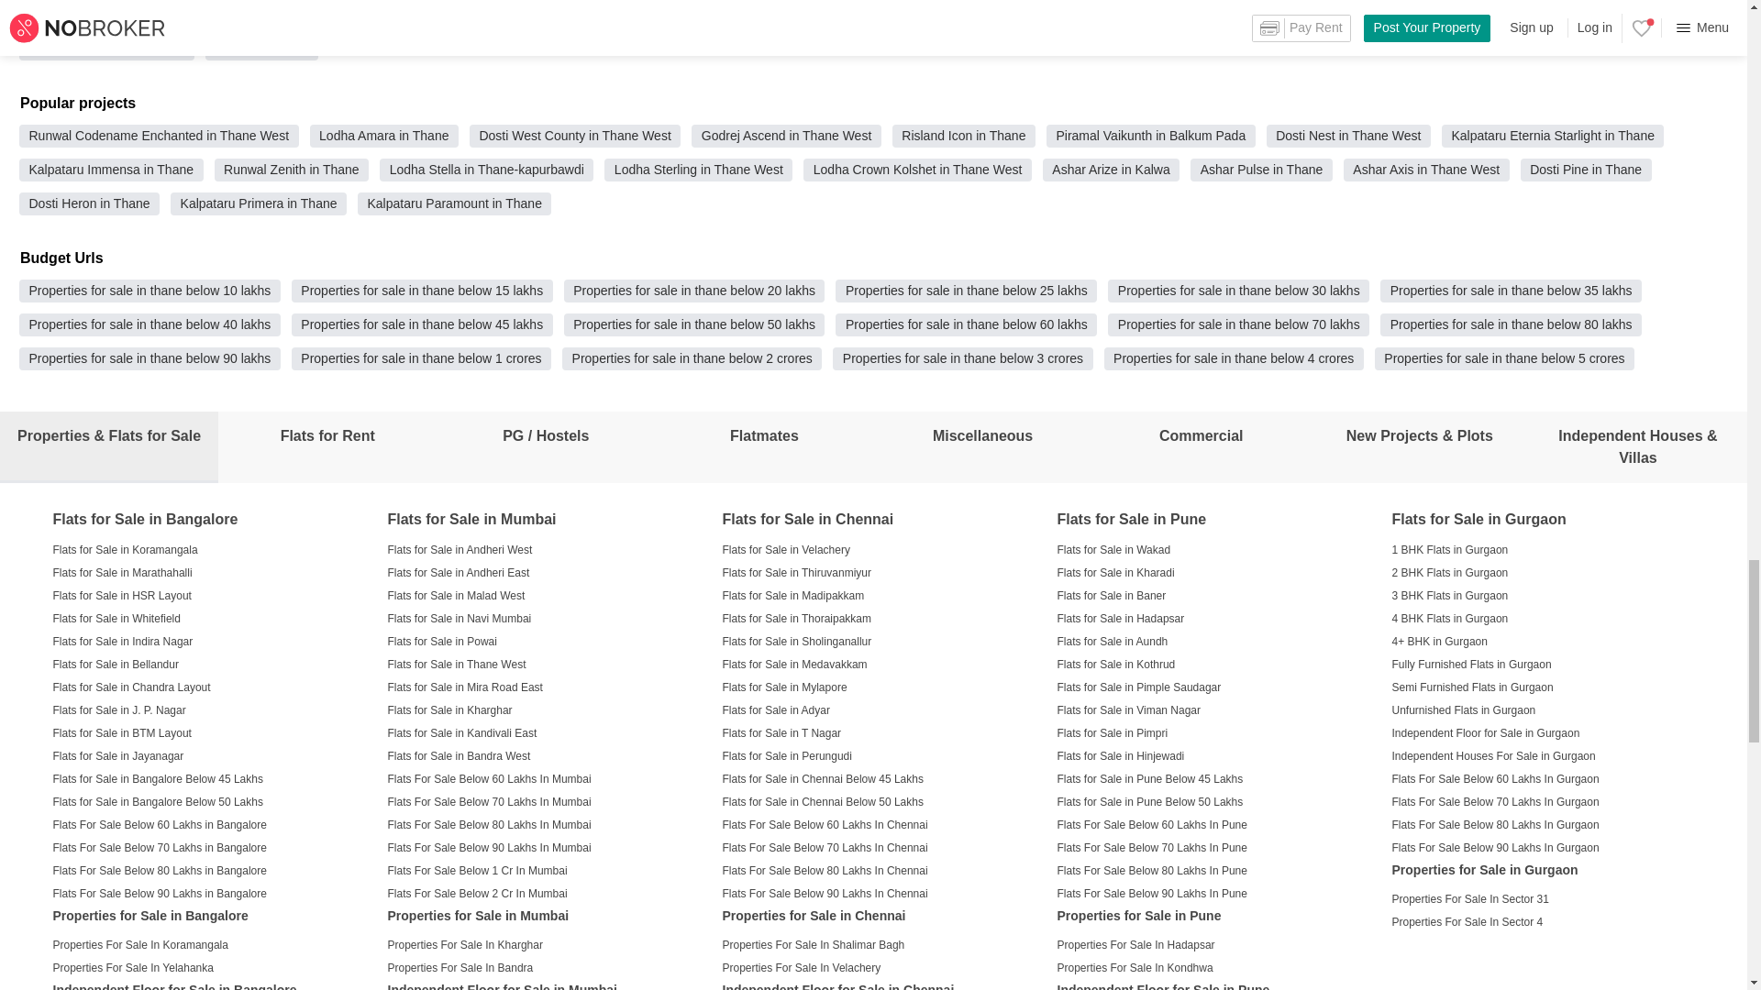  I want to click on Flats for Sale in Chandra Layout, so click(132, 686).